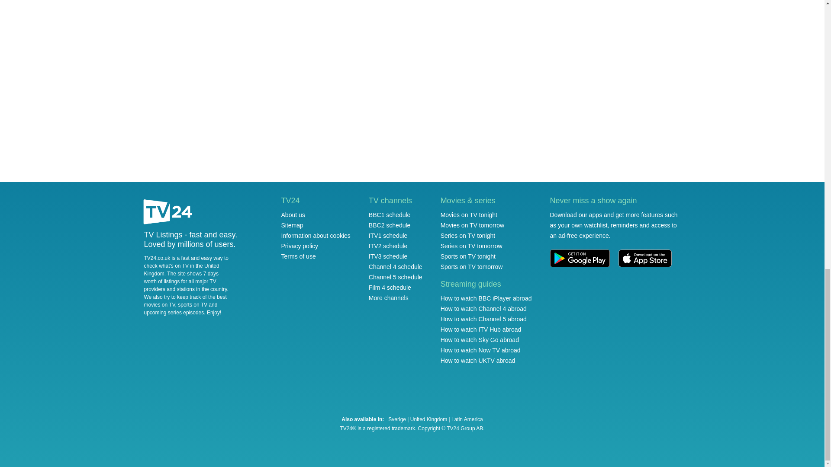  Describe the element at coordinates (396, 267) in the screenshot. I see `Channel 4 schedule` at that location.